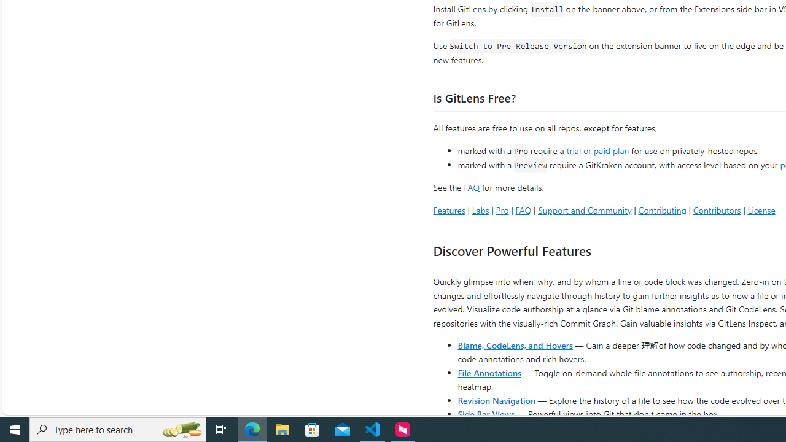  What do you see at coordinates (597, 150) in the screenshot?
I see `trial or paid plan` at bounding box center [597, 150].